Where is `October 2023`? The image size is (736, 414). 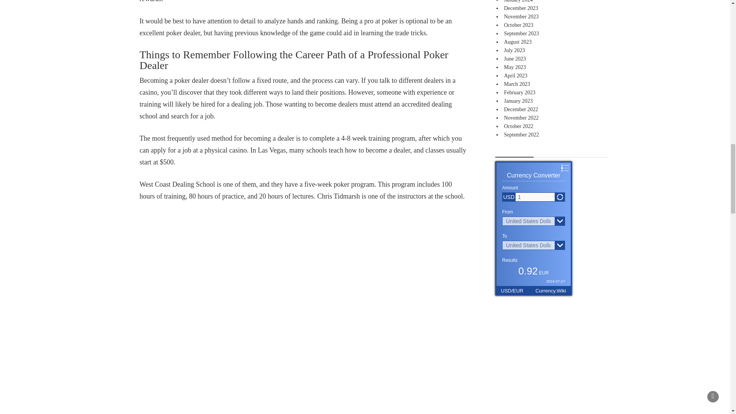
October 2023 is located at coordinates (519, 25).